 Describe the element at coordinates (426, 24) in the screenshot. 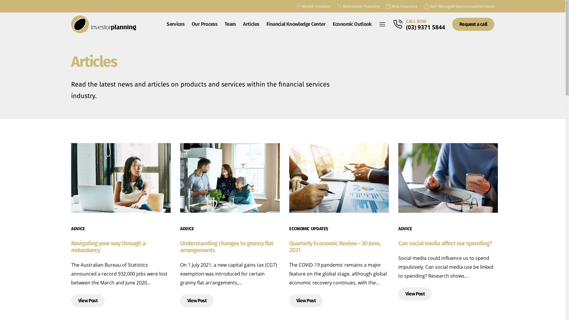

I see `CALL NOW
(03) 9371 5844` at that location.